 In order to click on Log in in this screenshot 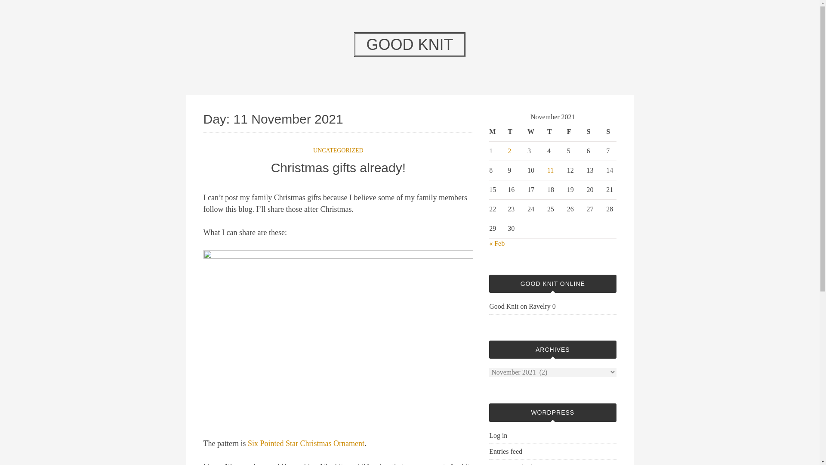, I will do `click(498, 435)`.